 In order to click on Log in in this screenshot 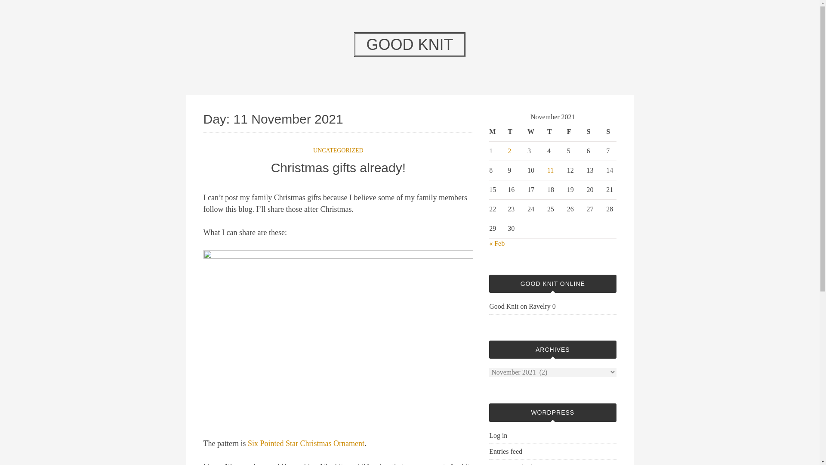, I will do `click(498, 435)`.